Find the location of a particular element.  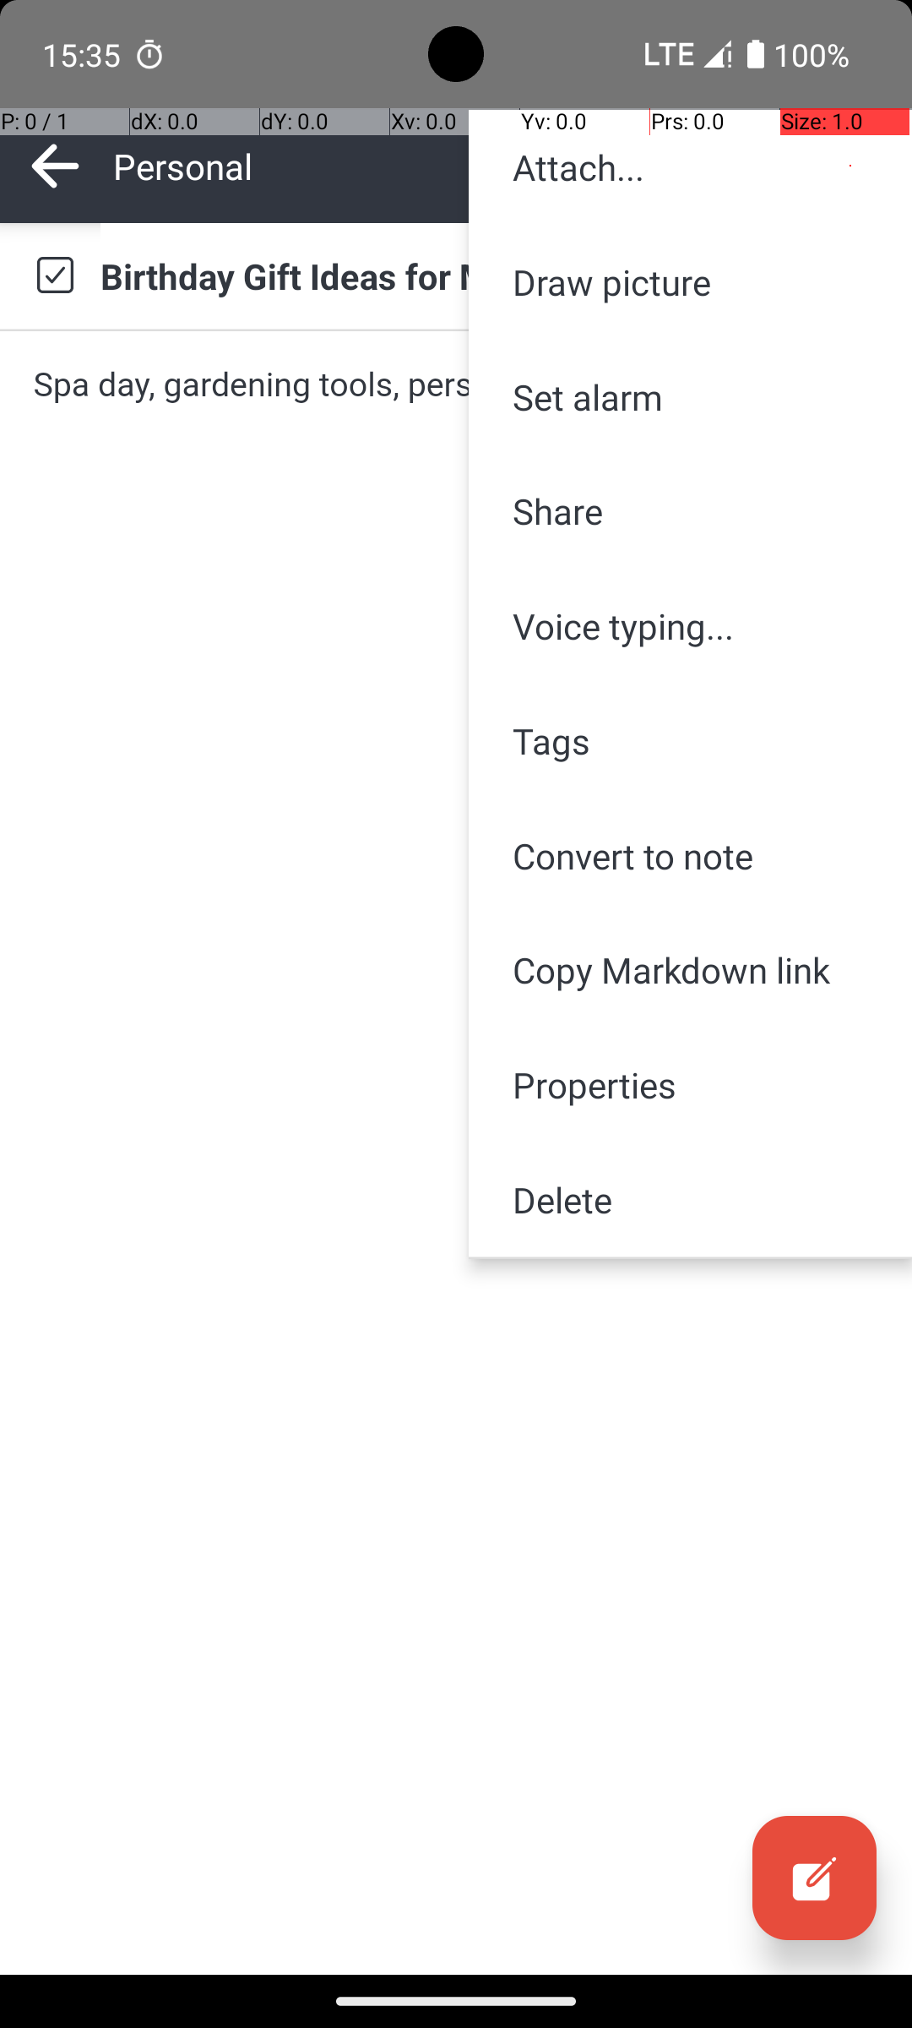

Copy Markdown link is located at coordinates (691, 970).